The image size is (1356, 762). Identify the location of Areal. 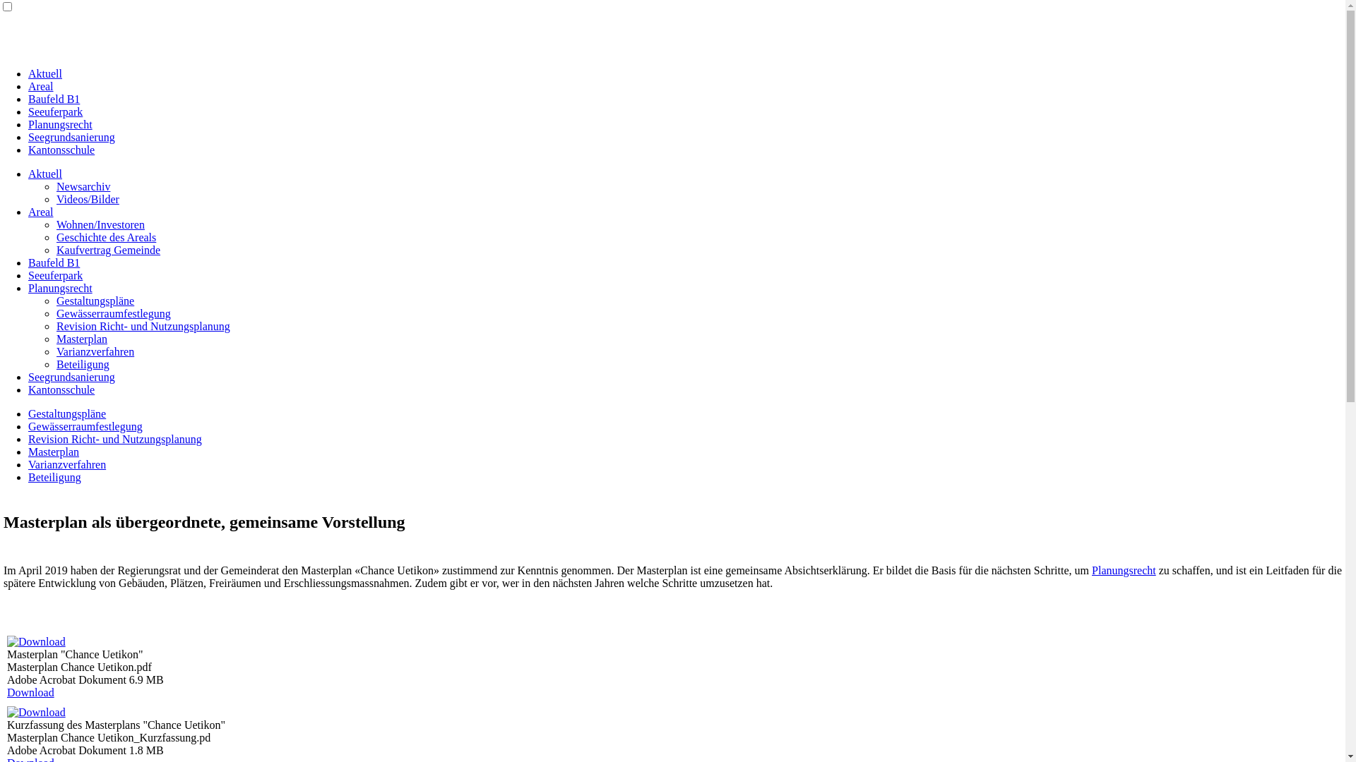
(41, 86).